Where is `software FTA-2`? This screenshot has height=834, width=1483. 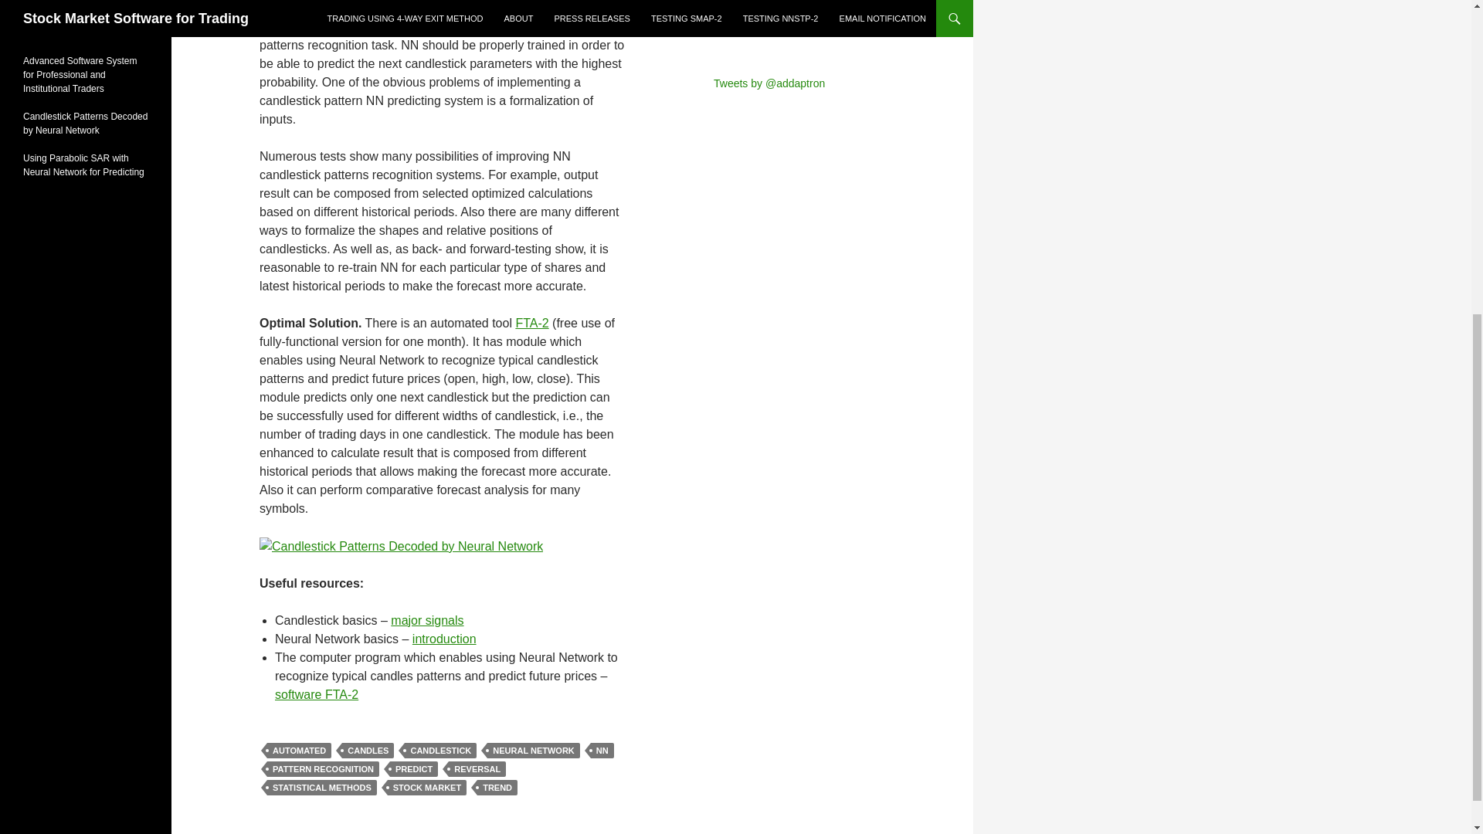 software FTA-2 is located at coordinates (317, 695).